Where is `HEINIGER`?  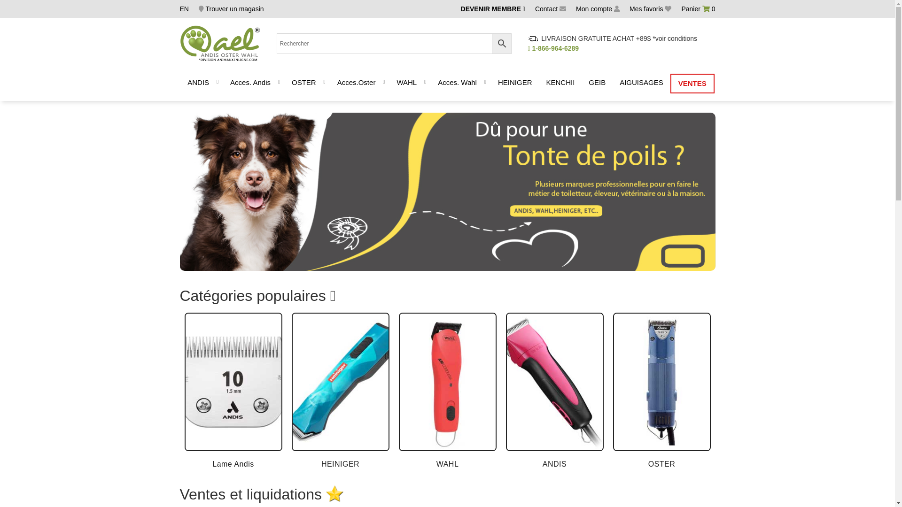
HEINIGER is located at coordinates (515, 84).